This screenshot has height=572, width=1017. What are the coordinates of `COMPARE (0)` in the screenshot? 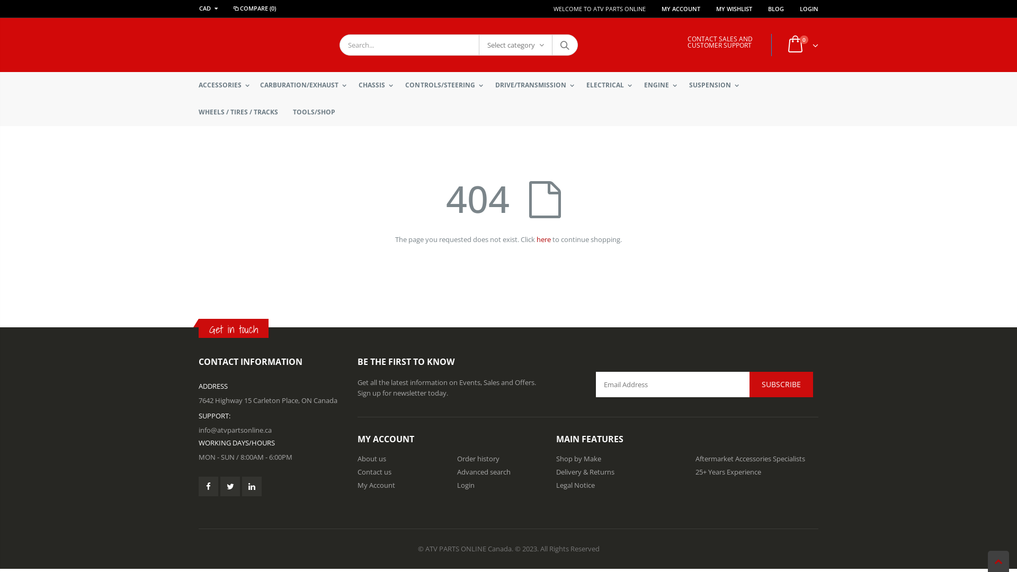 It's located at (254, 8).